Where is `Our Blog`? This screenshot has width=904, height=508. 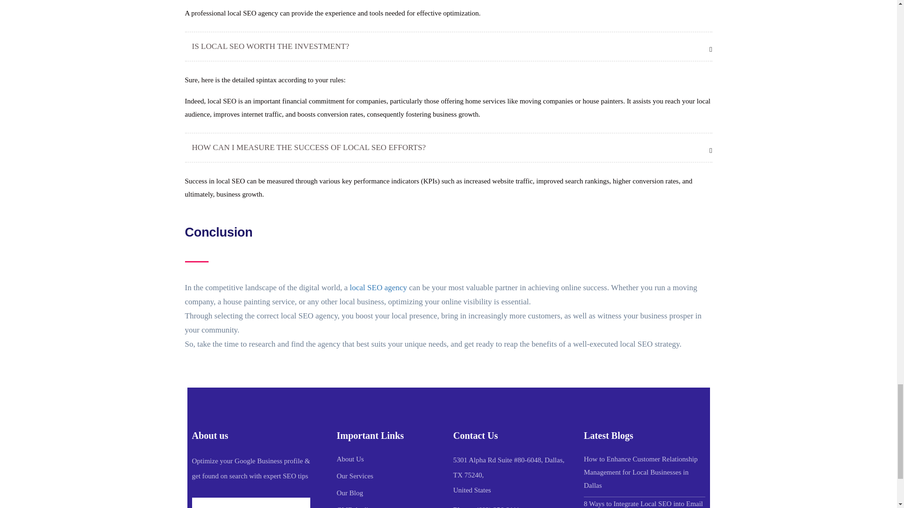
Our Blog is located at coordinates (349, 492).